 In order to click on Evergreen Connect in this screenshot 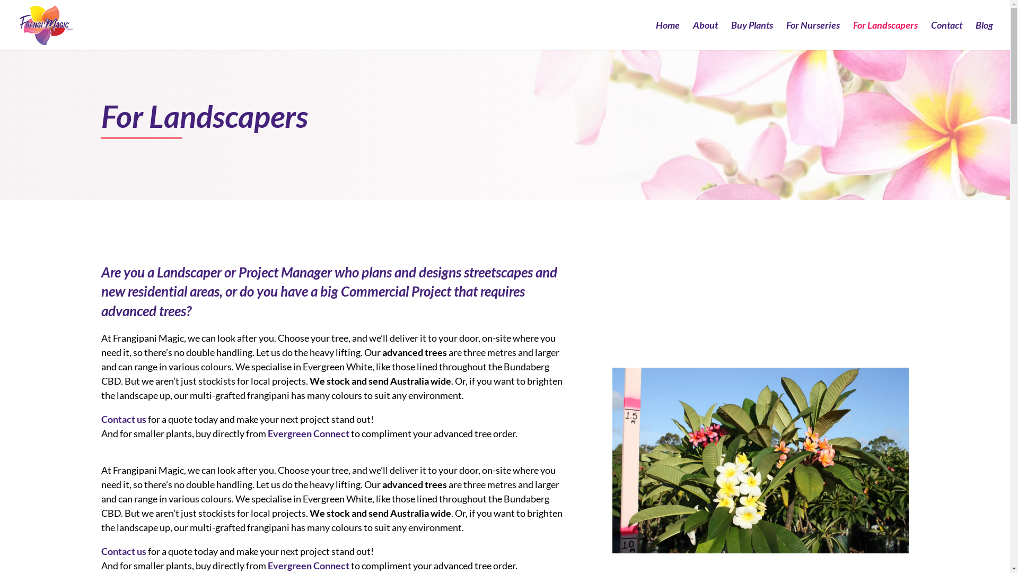, I will do `click(308, 566)`.